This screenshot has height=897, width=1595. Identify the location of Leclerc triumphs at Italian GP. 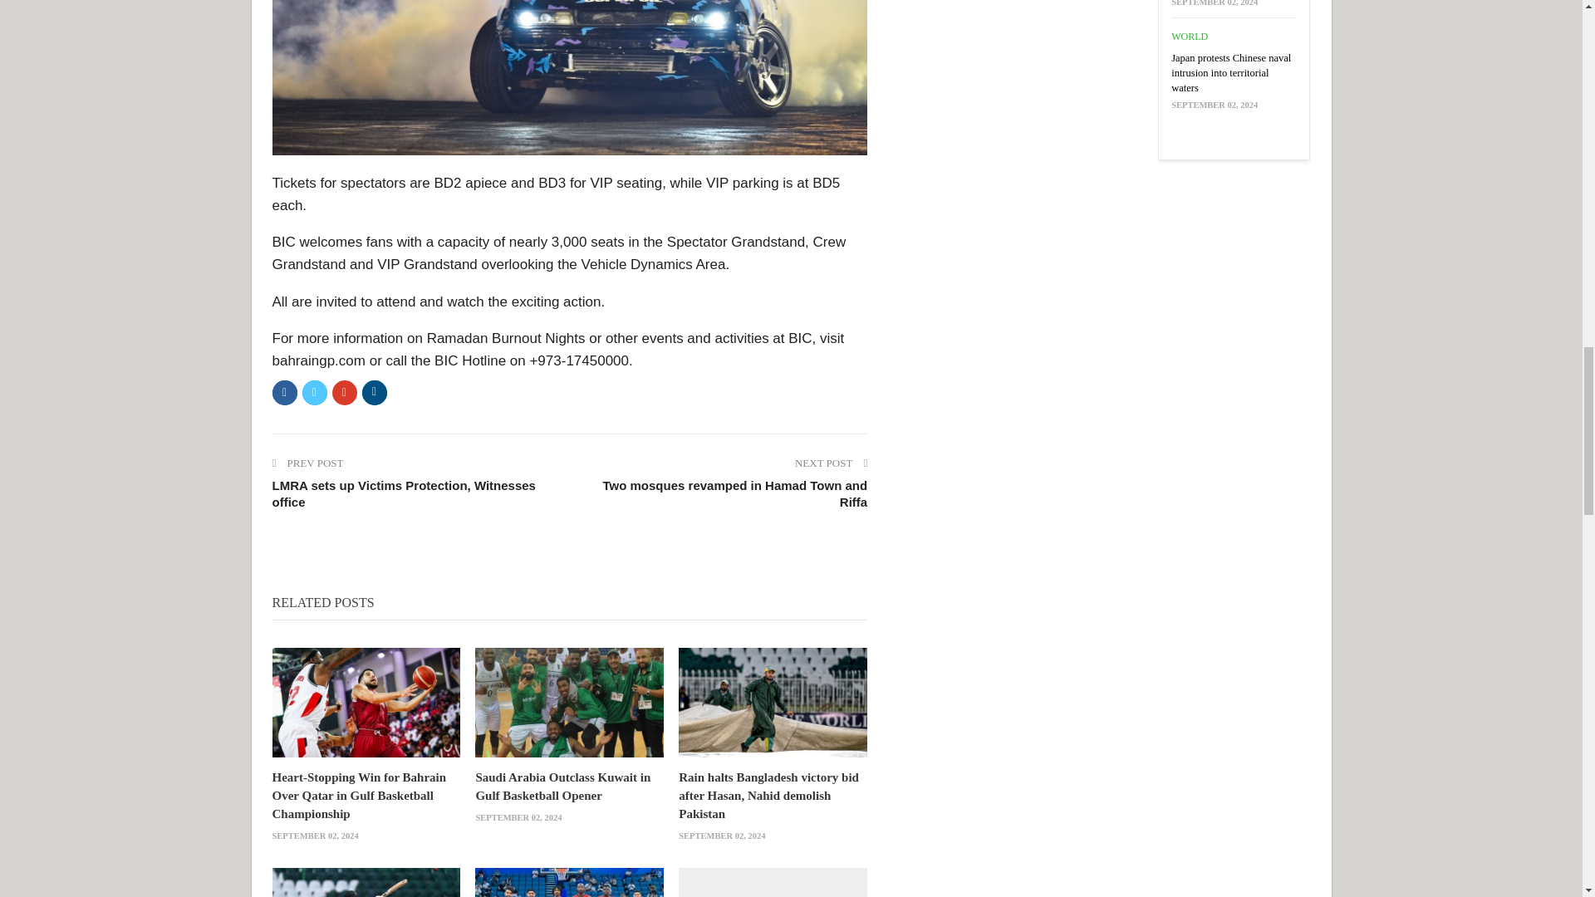
(773, 882).